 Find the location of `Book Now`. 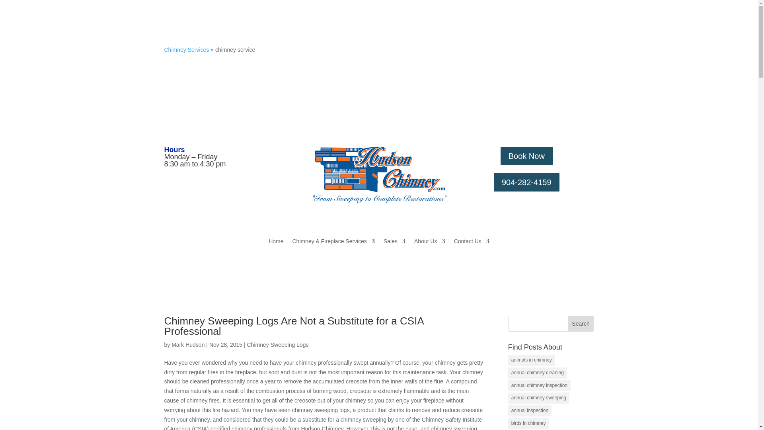

Book Now is located at coordinates (526, 156).